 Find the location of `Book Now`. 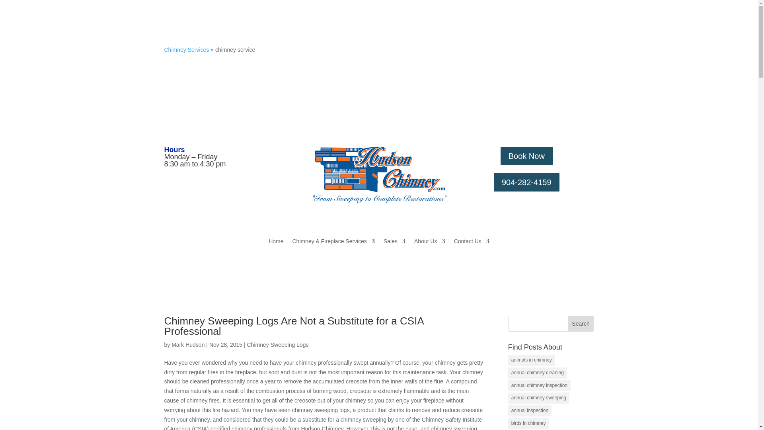

Book Now is located at coordinates (526, 156).